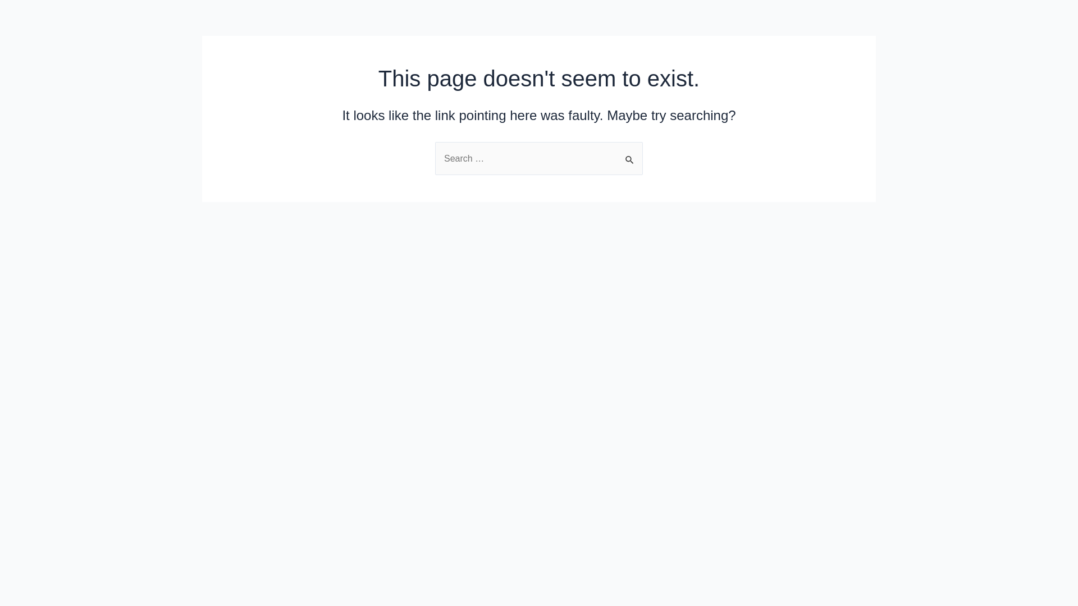  Describe the element at coordinates (630, 154) in the screenshot. I see `Search` at that location.